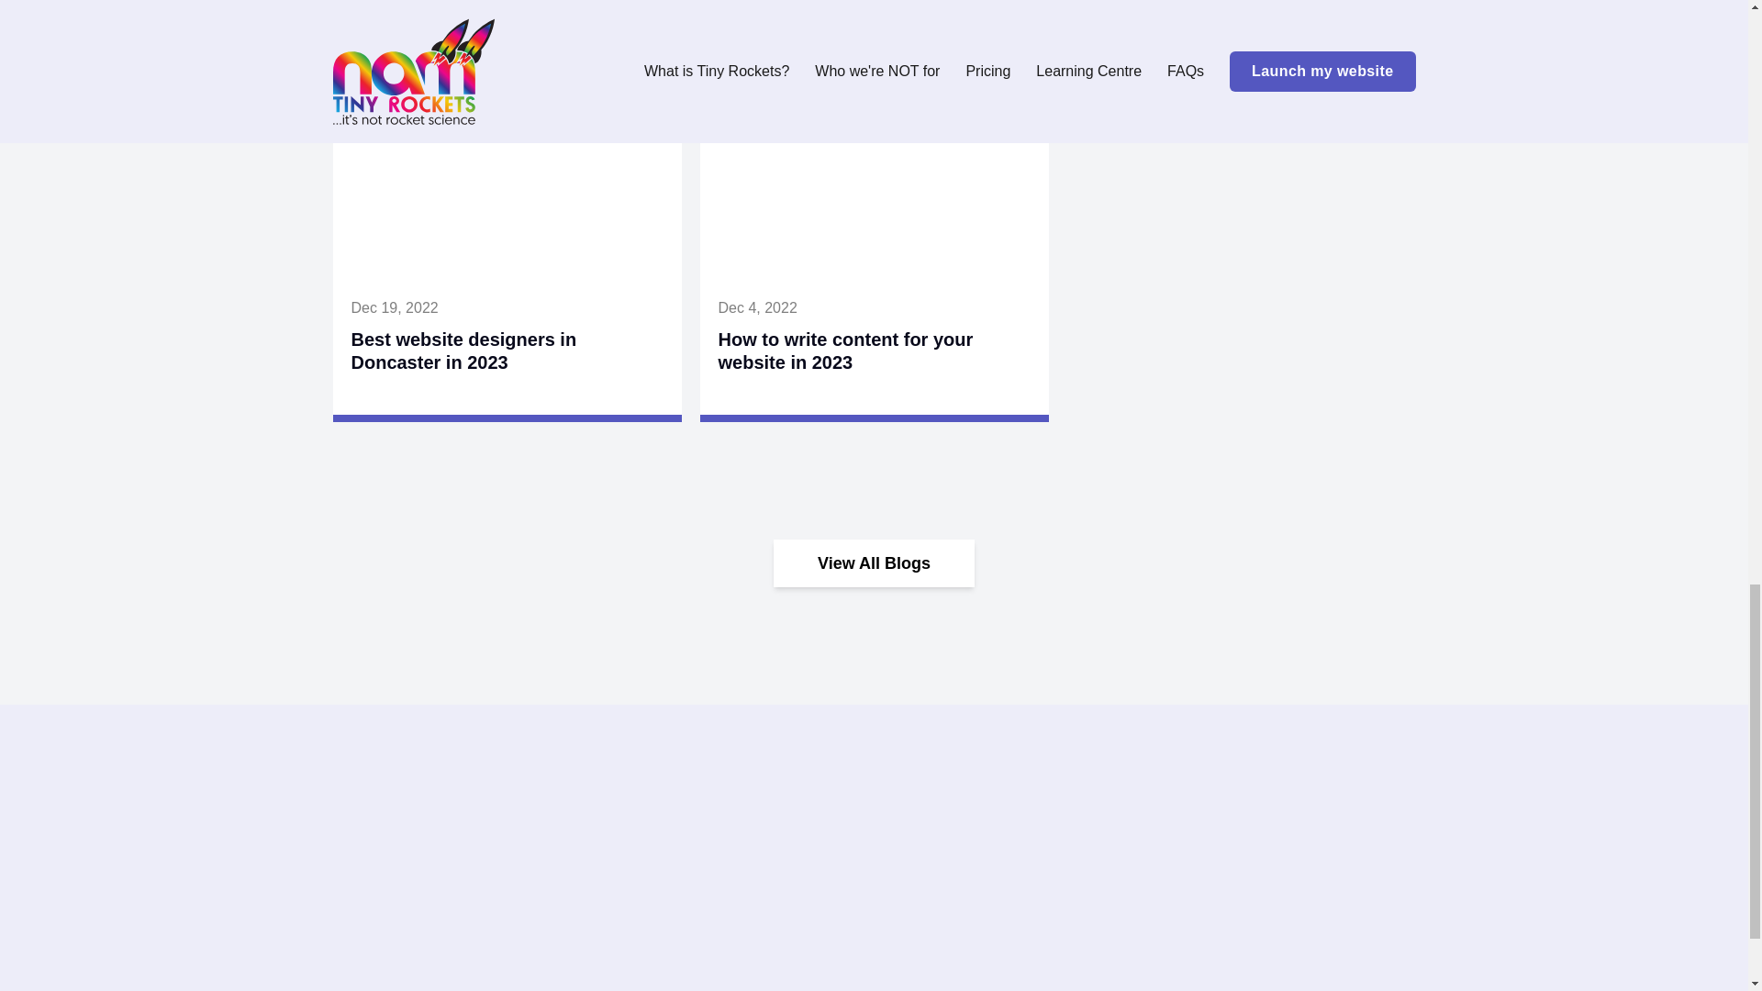 The image size is (1762, 991). I want to click on How much does a website cost for small businesses in 2023?, so click(1235, 9).